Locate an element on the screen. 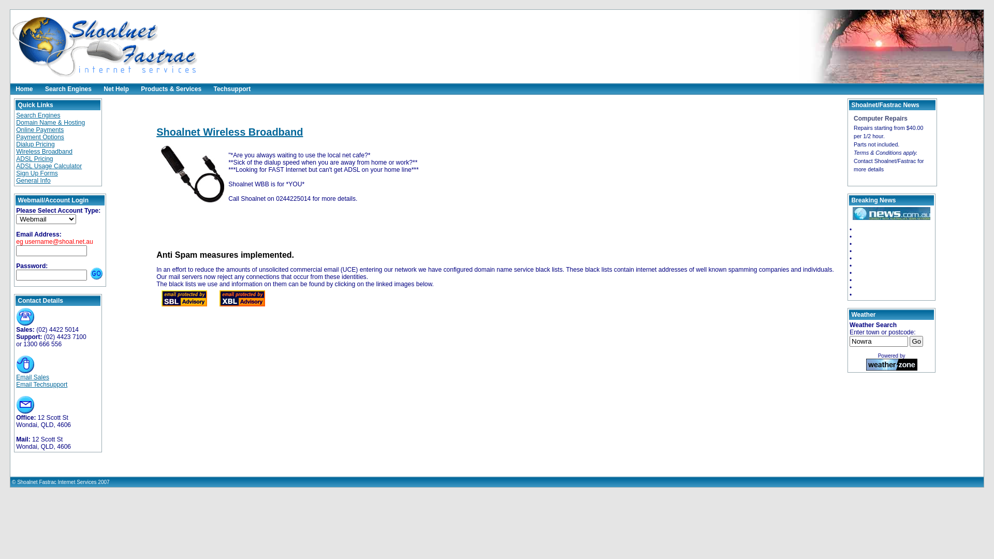 The width and height of the screenshot is (994, 559). Payment Options is located at coordinates (40, 137).